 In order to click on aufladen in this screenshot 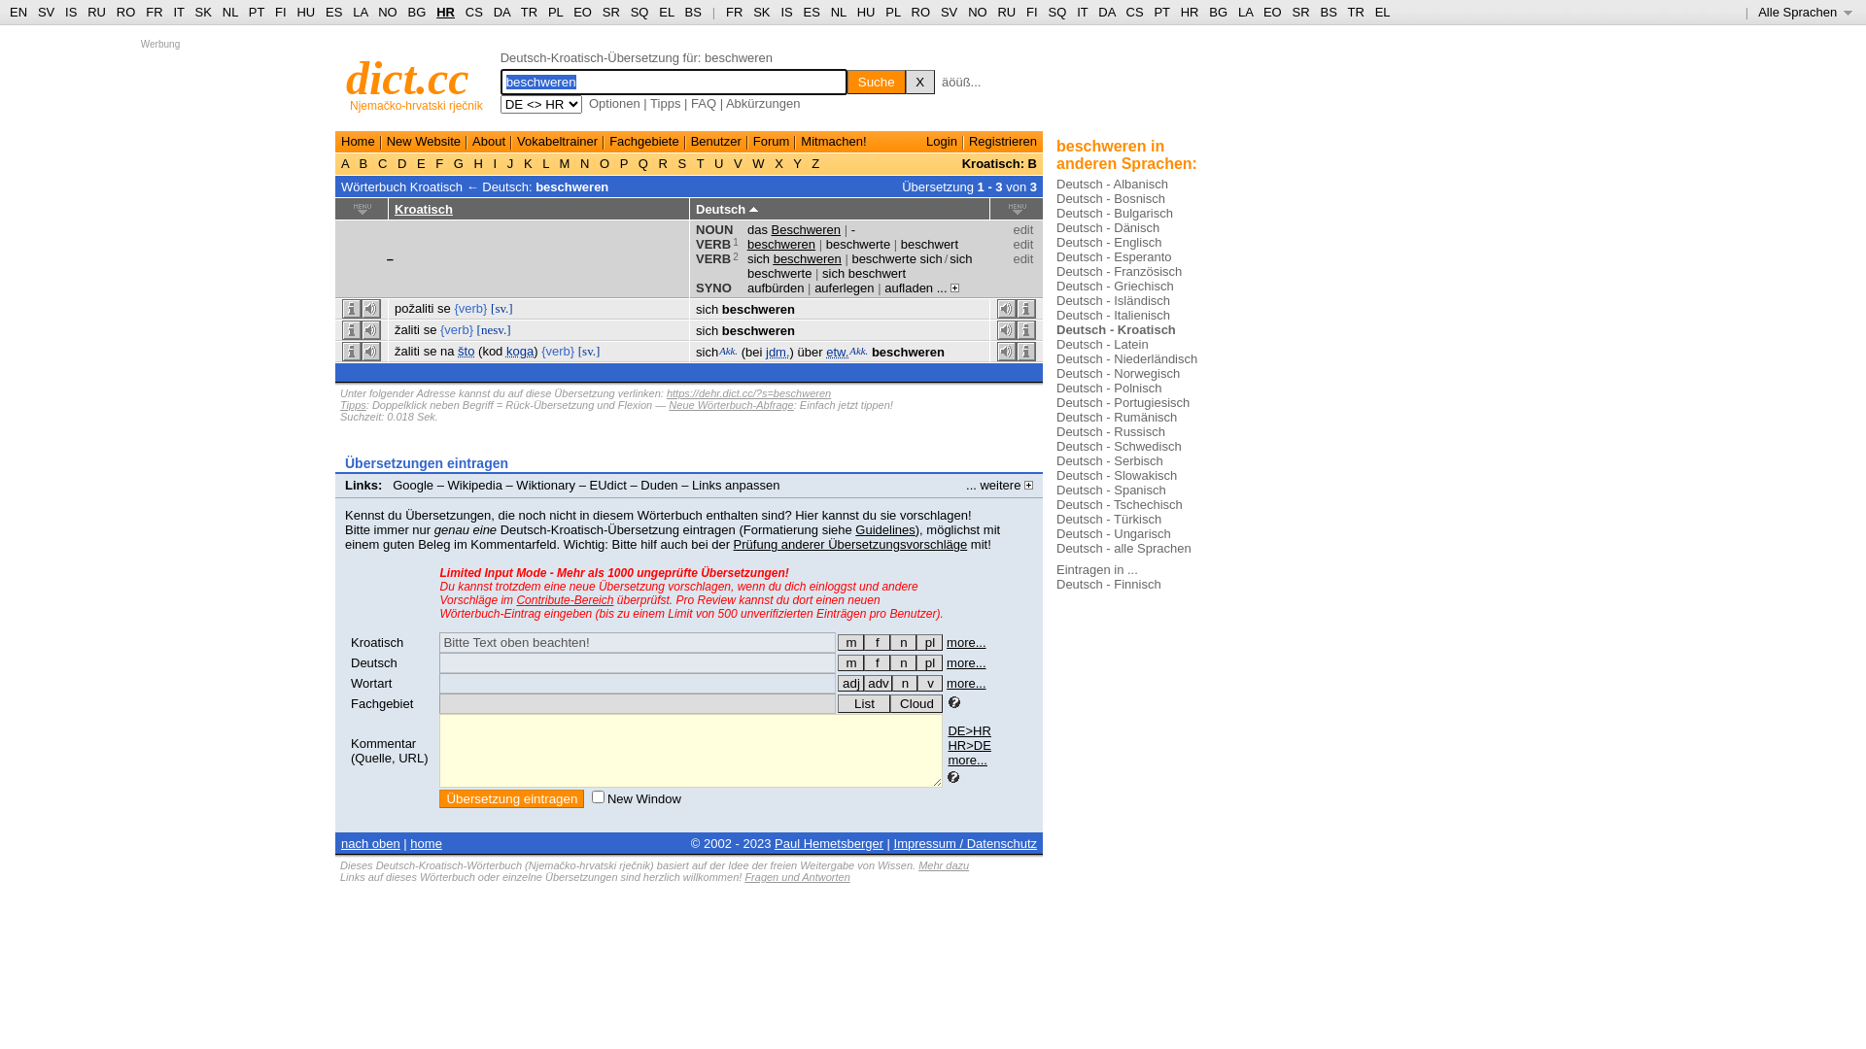, I will do `click(909, 288)`.